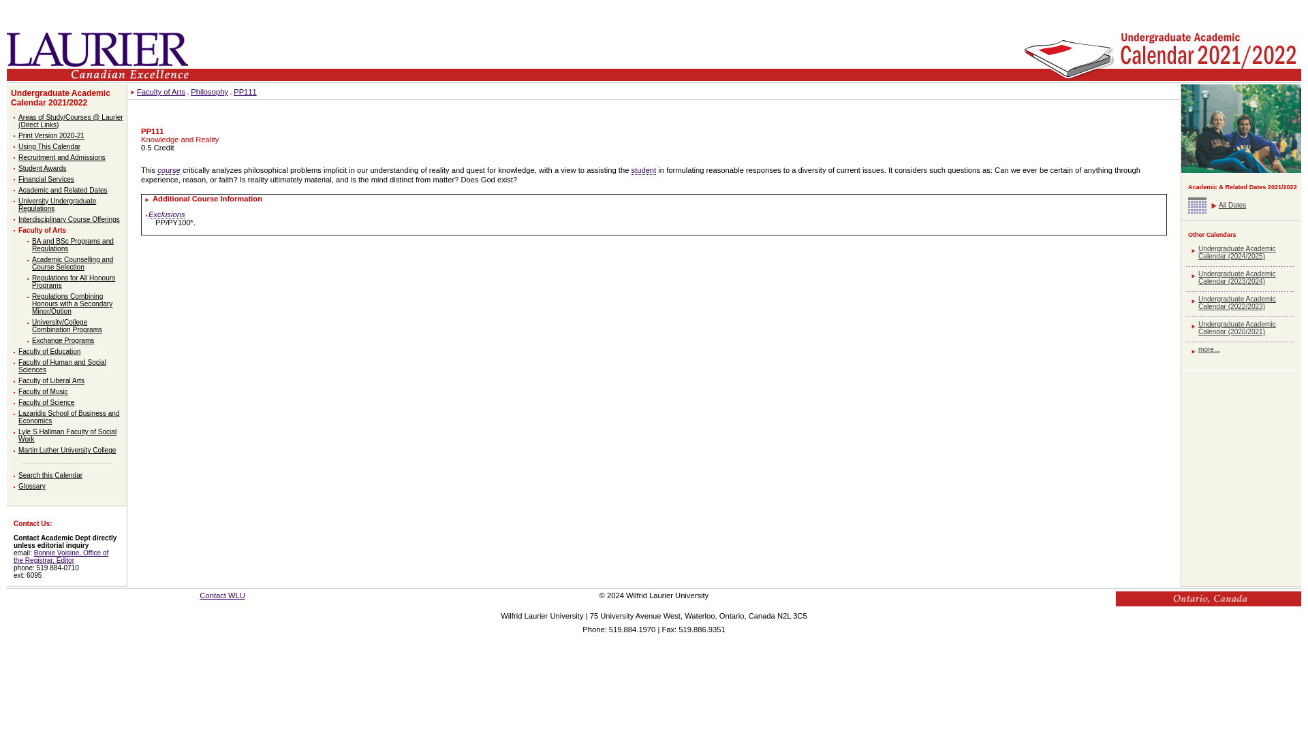 The width and height of the screenshot is (1308, 735). I want to click on Exclusions, so click(166, 214).